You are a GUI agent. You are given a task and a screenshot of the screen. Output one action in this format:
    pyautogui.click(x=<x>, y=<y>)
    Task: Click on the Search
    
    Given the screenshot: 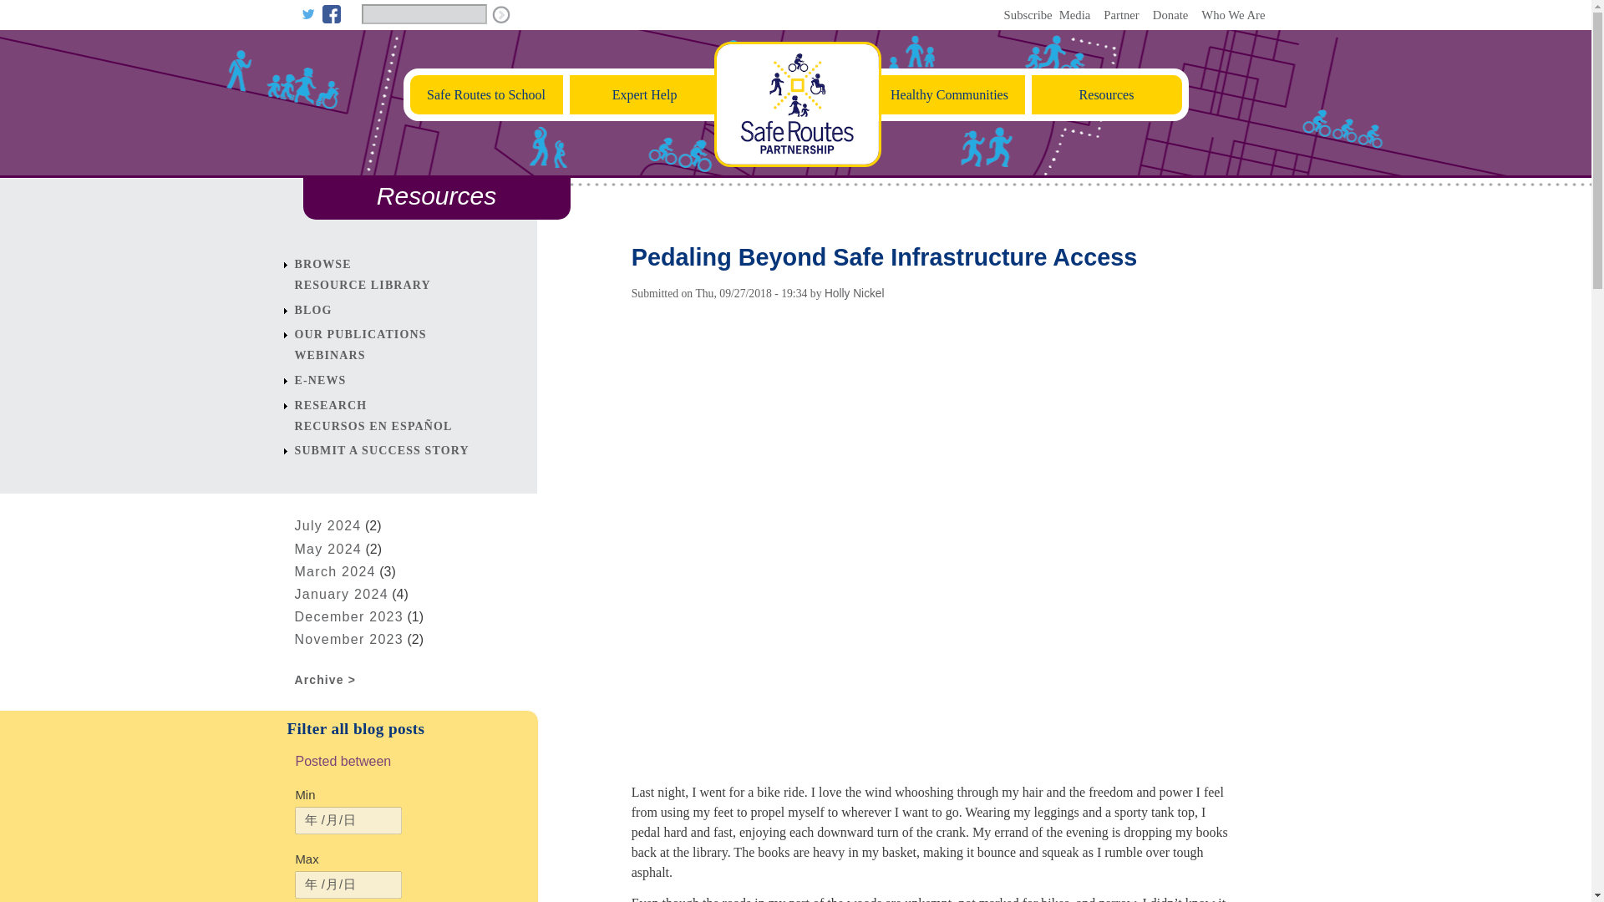 What is the action you would take?
    pyautogui.click(x=500, y=15)
    